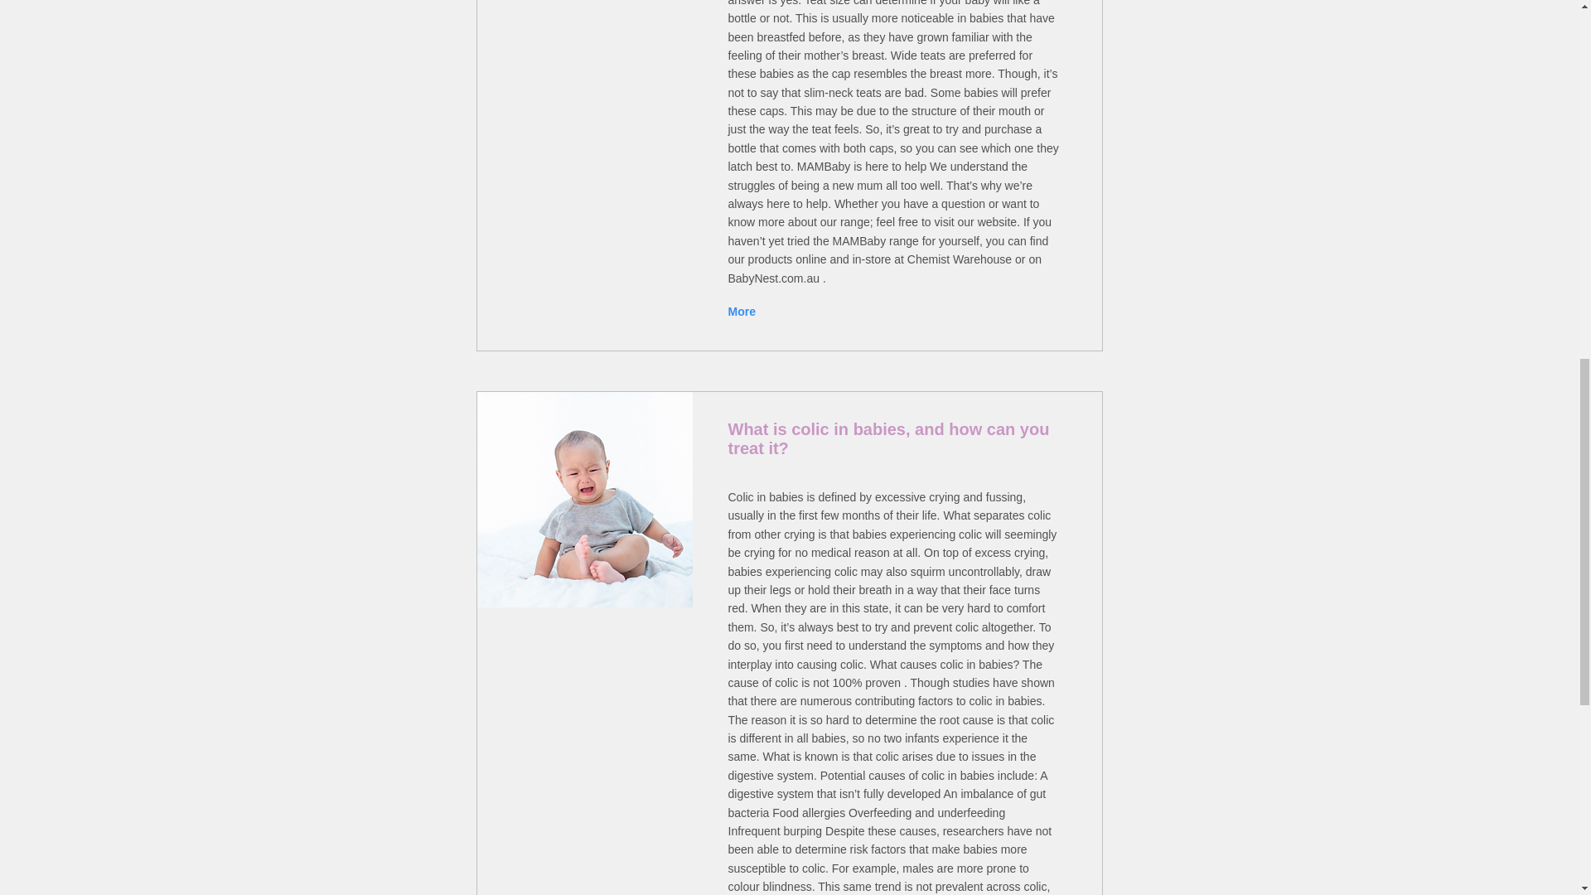 Image resolution: width=1591 pixels, height=895 pixels. I want to click on What is colic in babies, and how can you treat it?, so click(585, 500).